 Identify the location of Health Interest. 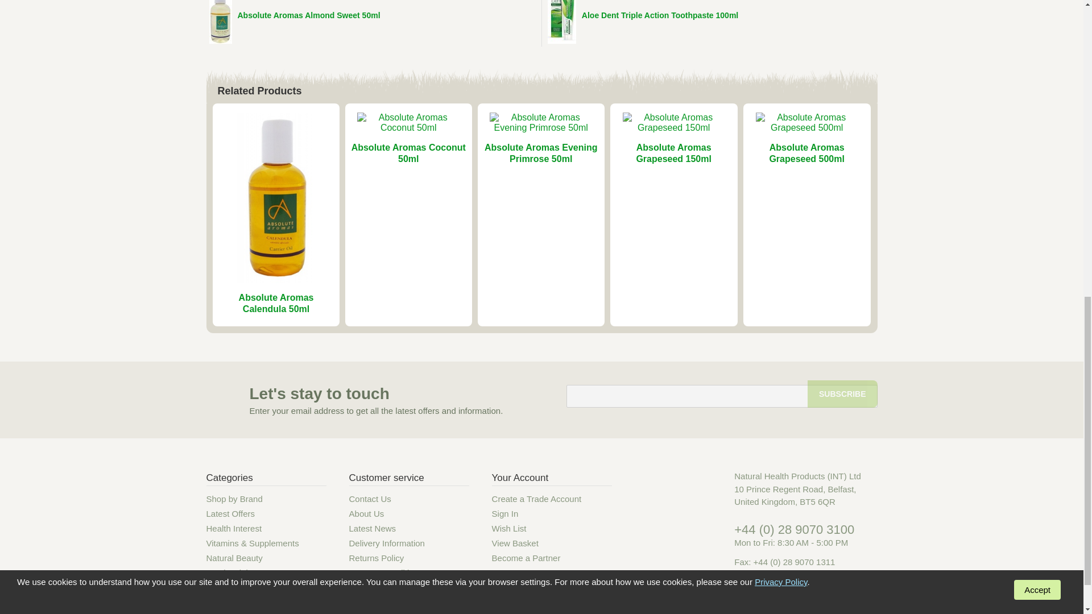
(234, 528).